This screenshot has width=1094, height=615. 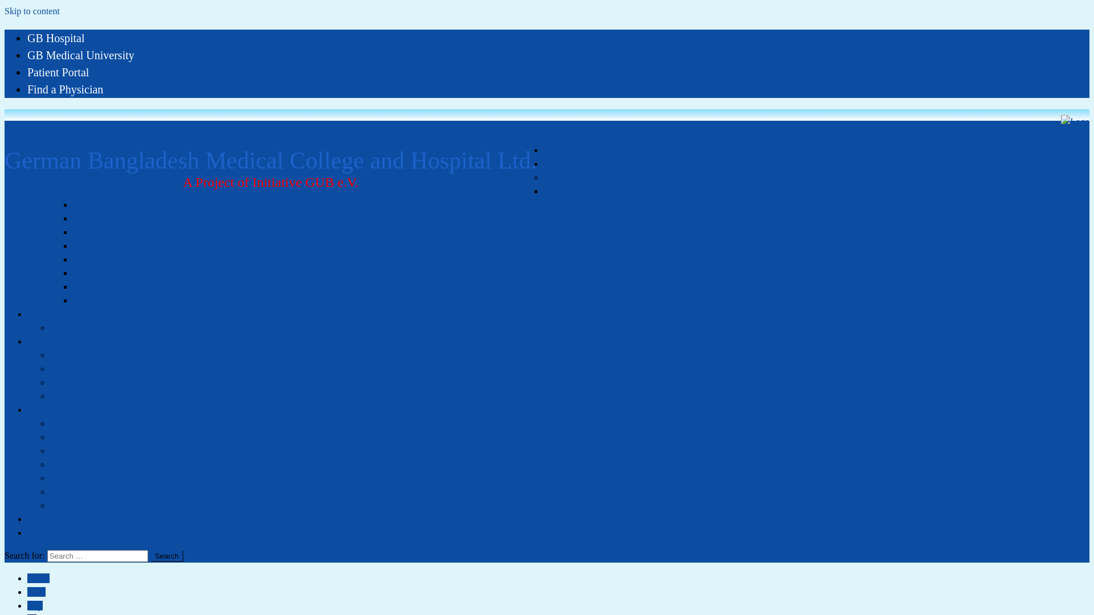 What do you see at coordinates (88, 437) in the screenshot?
I see `Patients Information` at bounding box center [88, 437].